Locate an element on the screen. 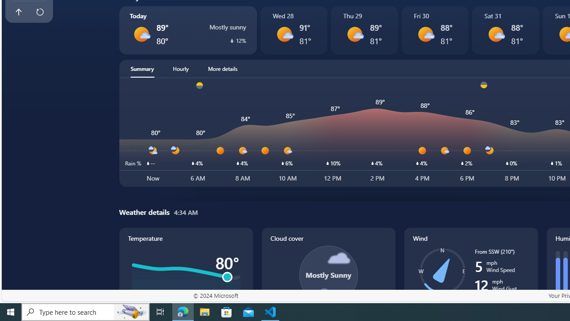 This screenshot has width=570, height=321. Summary is located at coordinates (142, 69).